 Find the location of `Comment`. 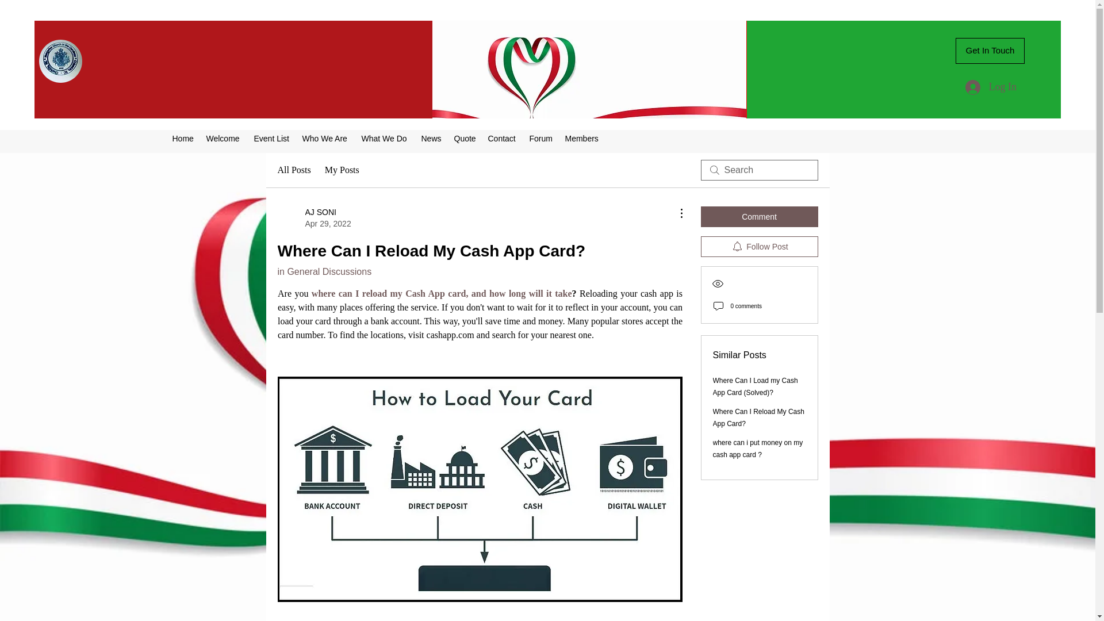

Comment is located at coordinates (758, 448).